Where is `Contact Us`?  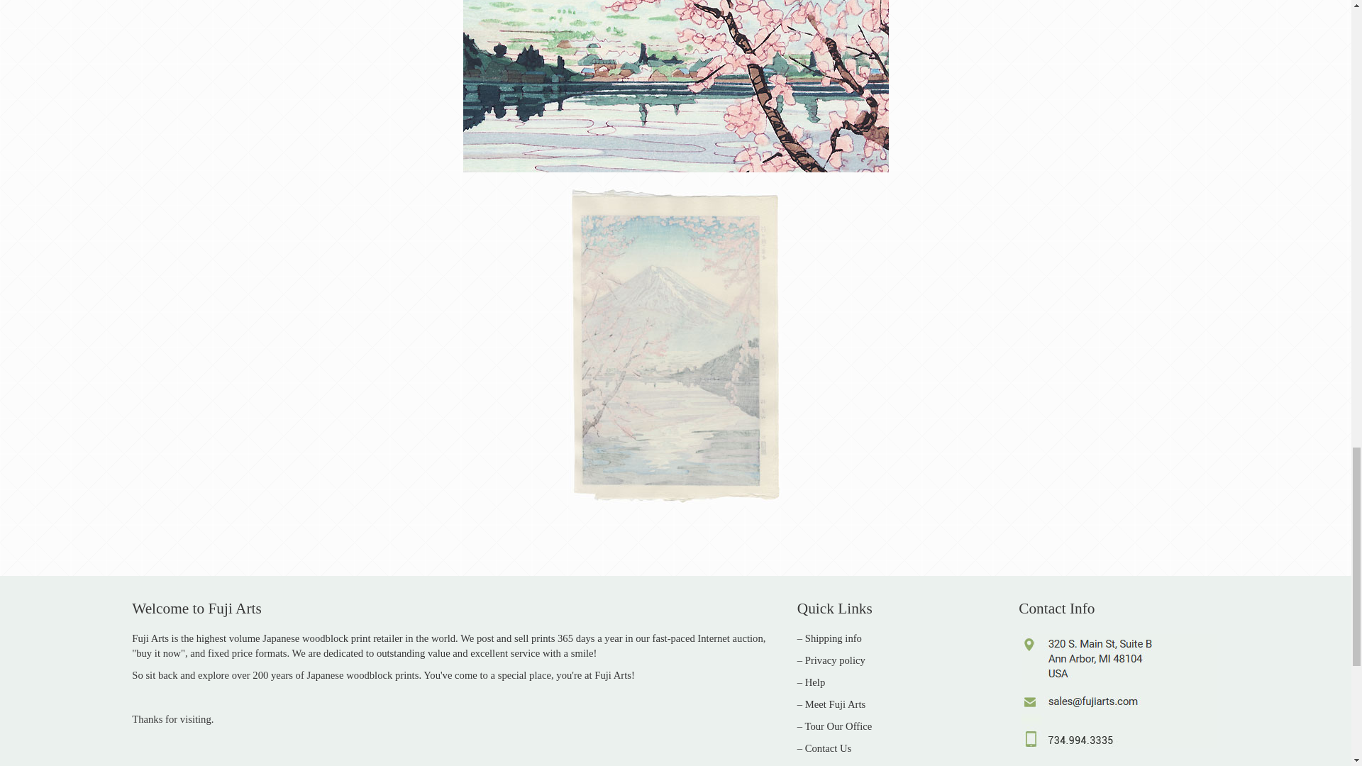 Contact Us is located at coordinates (829, 748).